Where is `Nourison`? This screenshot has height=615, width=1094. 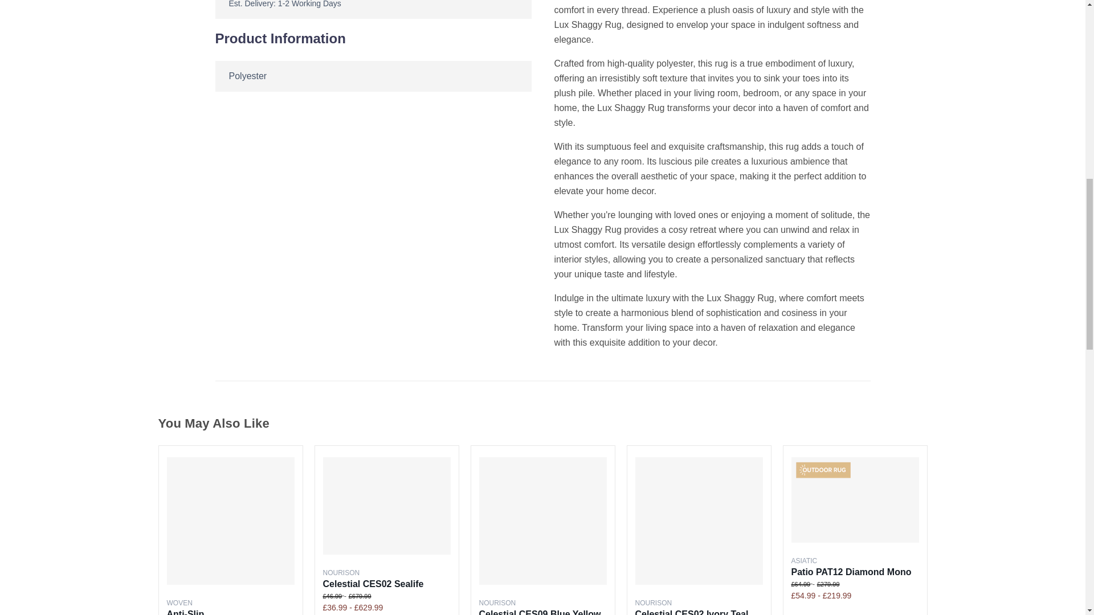 Nourison is located at coordinates (497, 602).